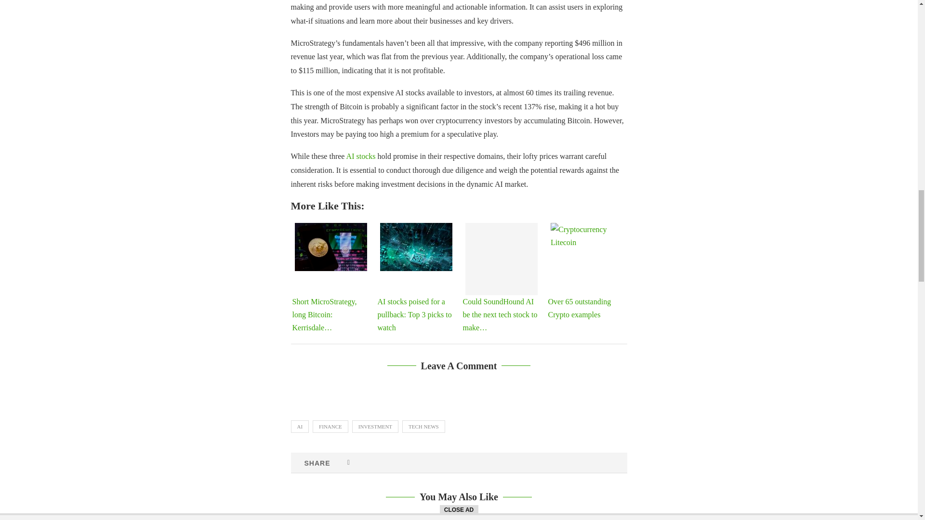 This screenshot has height=520, width=925. Describe the element at coordinates (416, 247) in the screenshot. I see `AI stocks poised for a pullback: Top 3 picks to watch` at that location.